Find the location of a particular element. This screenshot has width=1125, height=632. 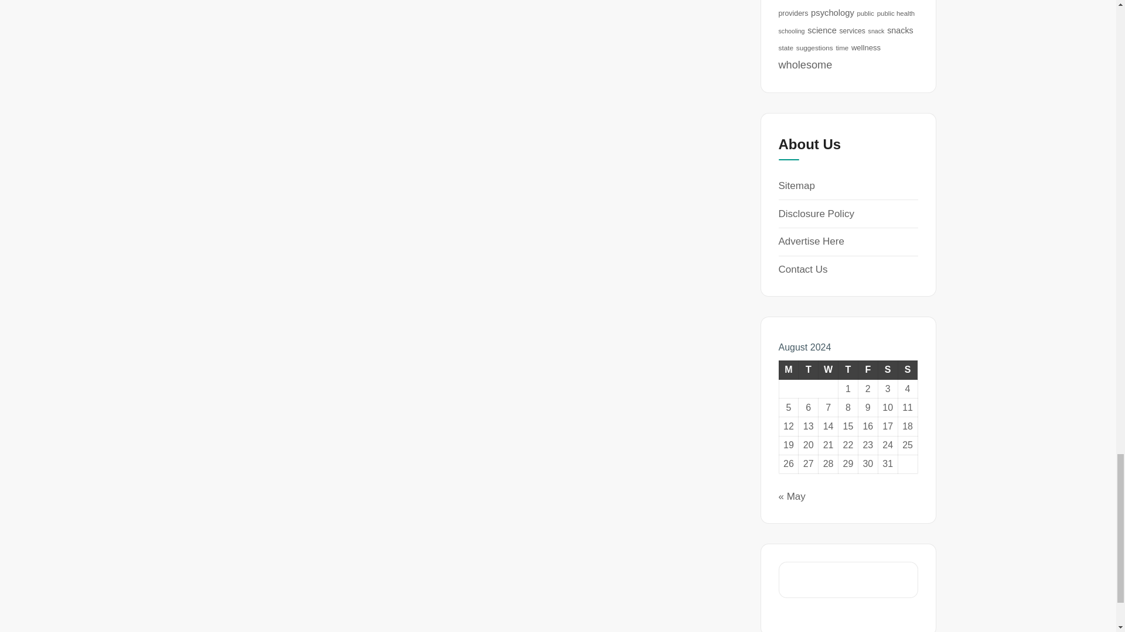

Thursday is located at coordinates (848, 370).